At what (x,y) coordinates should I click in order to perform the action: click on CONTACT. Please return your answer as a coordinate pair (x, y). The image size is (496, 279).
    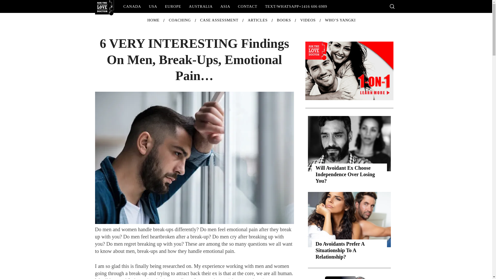
    Looking at the image, I should click on (247, 6).